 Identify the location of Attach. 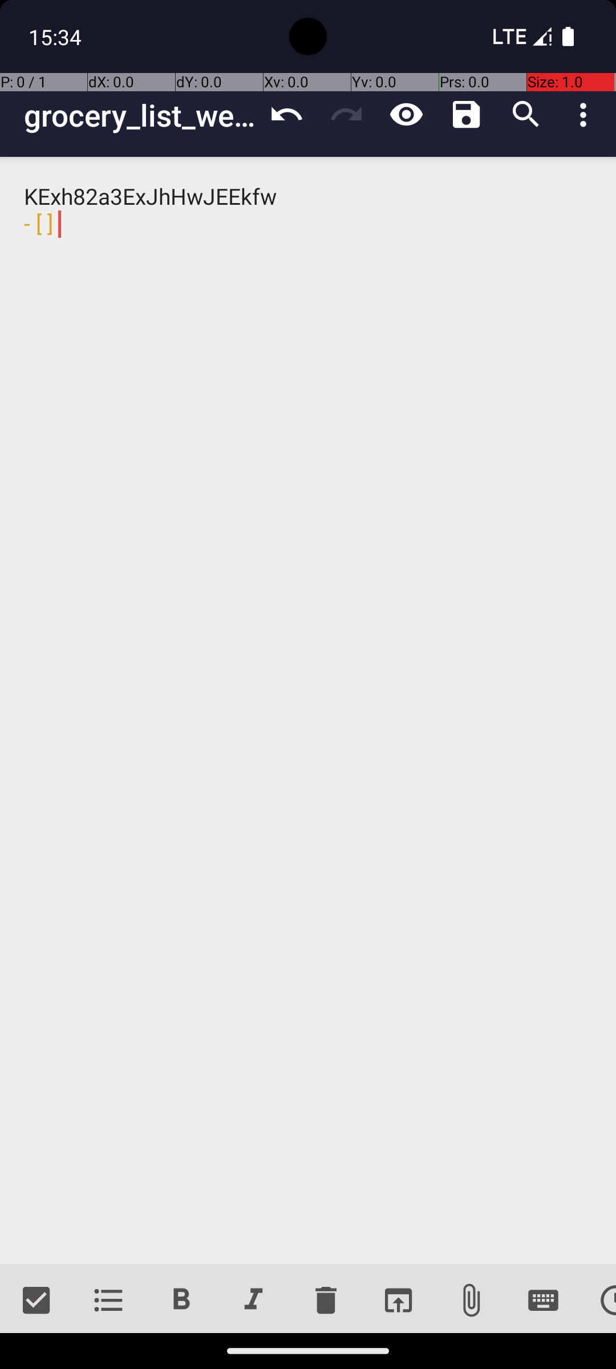
(471, 1301).